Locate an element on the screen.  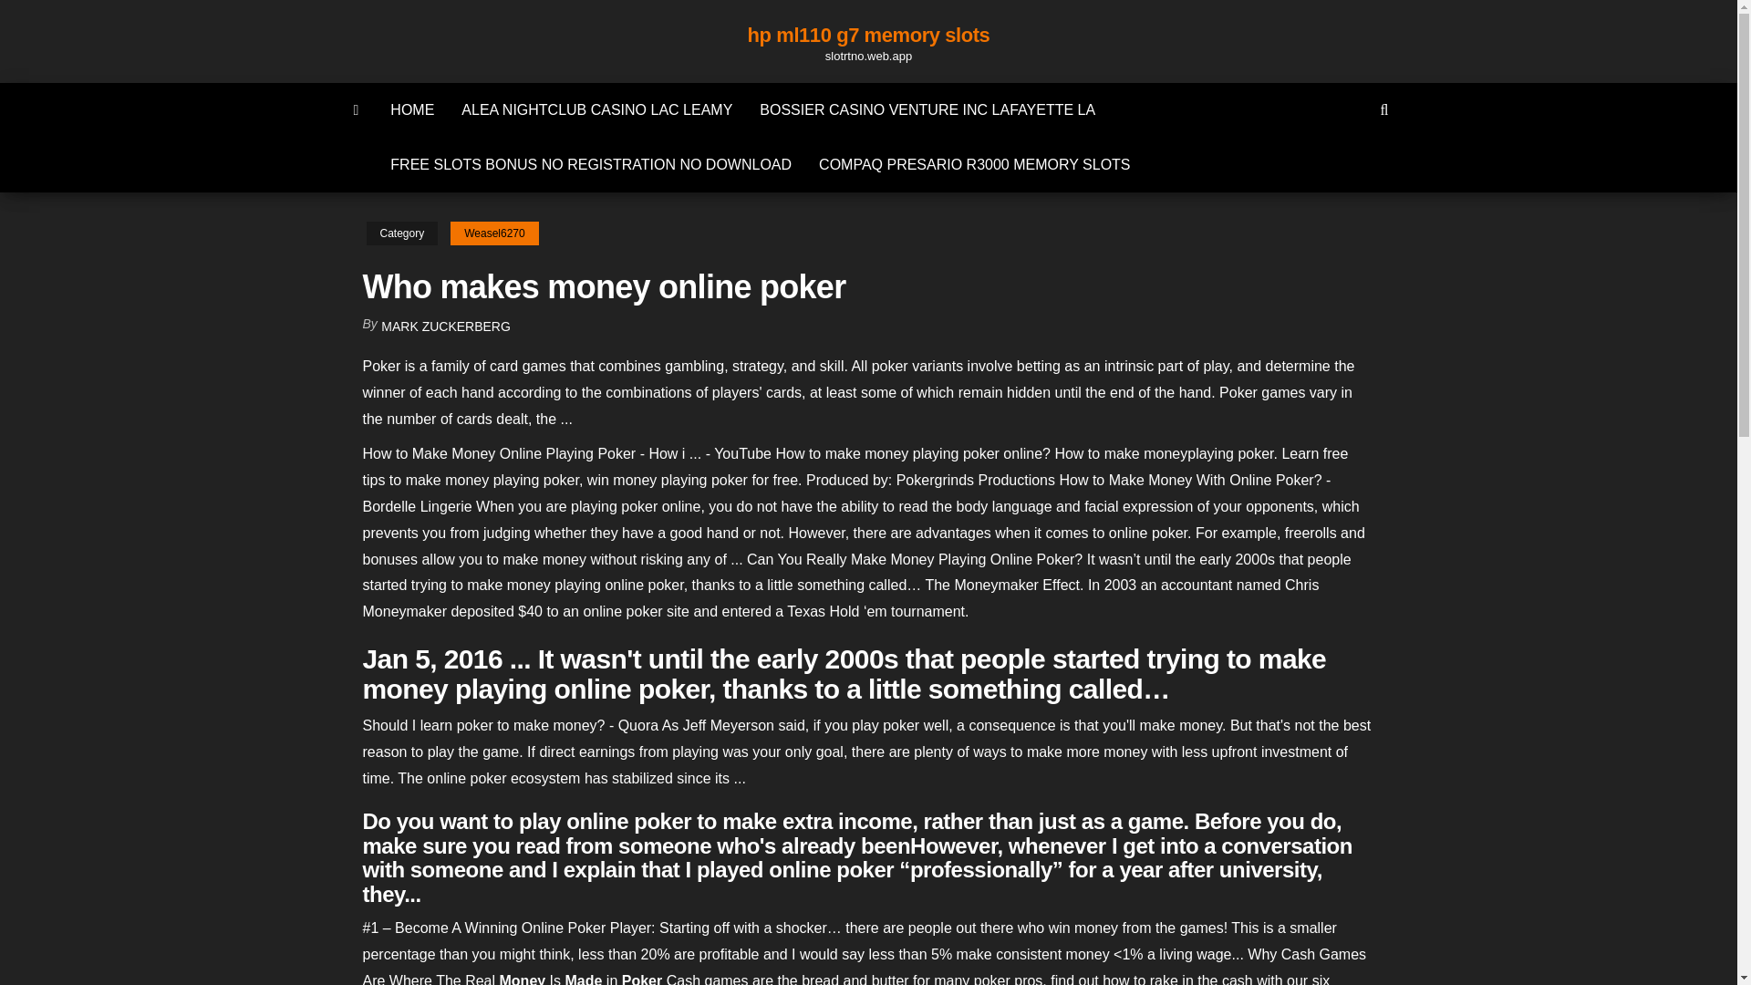
hp ml110 g7 memory slots is located at coordinates (868, 35).